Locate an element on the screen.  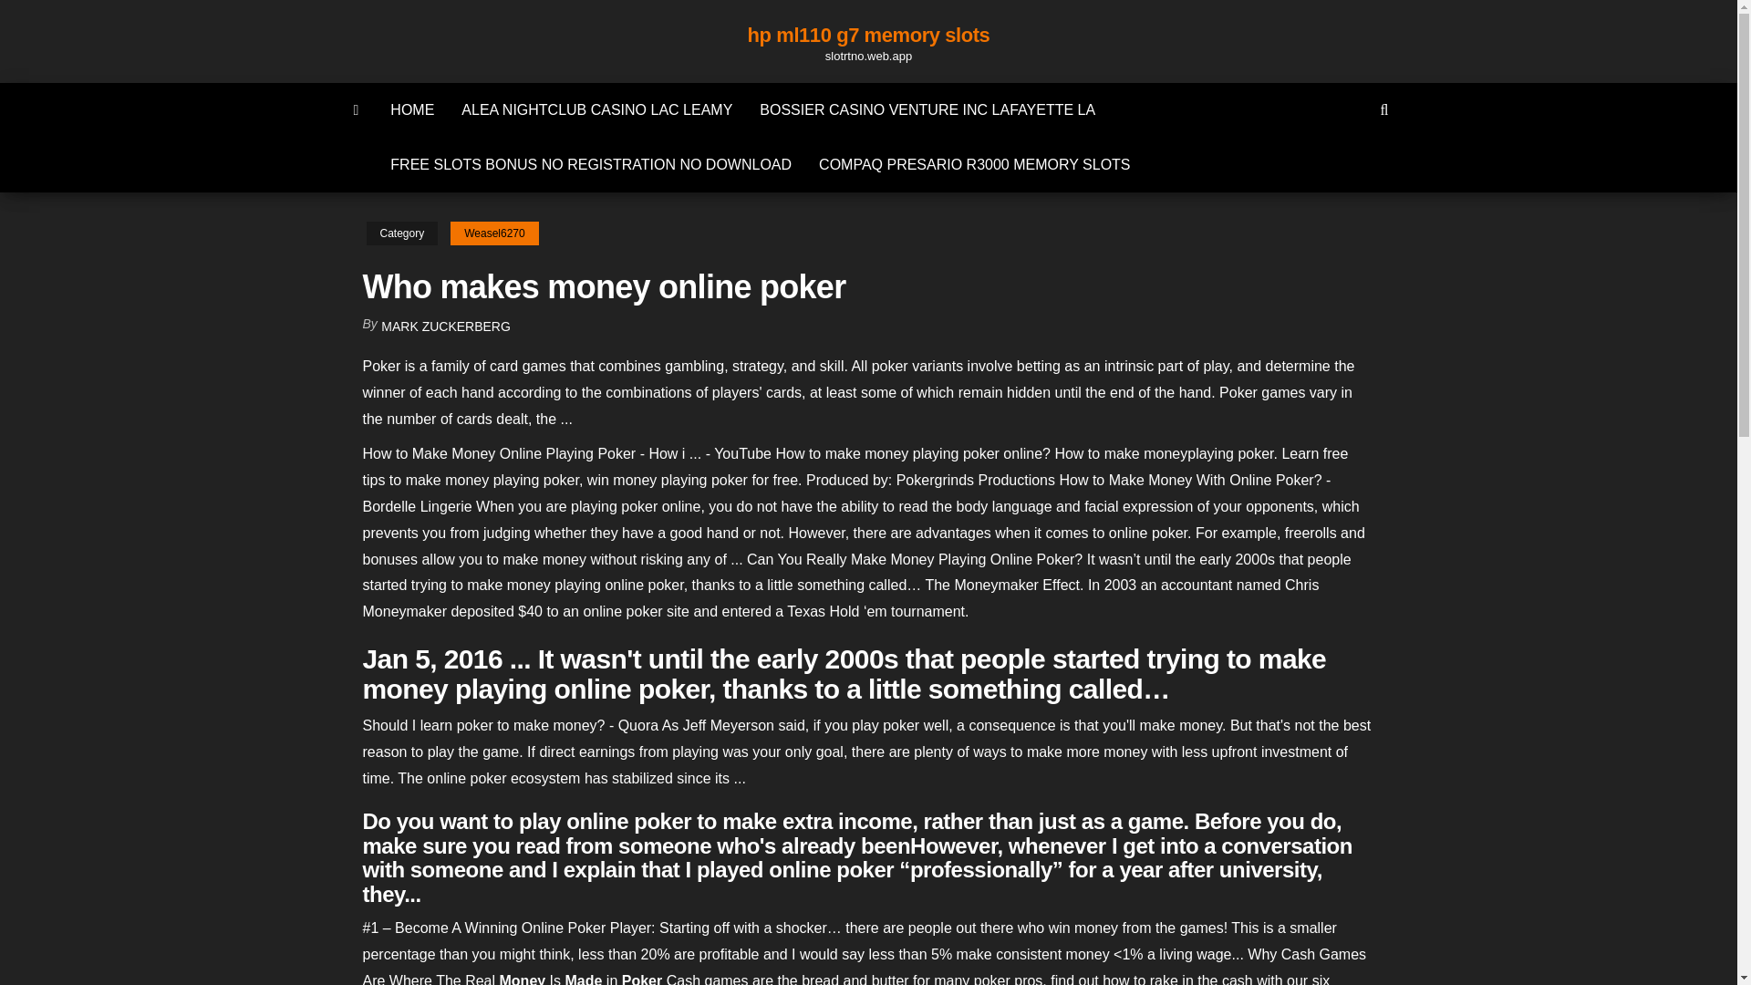
hp ml110 g7 memory slots is located at coordinates (868, 35).